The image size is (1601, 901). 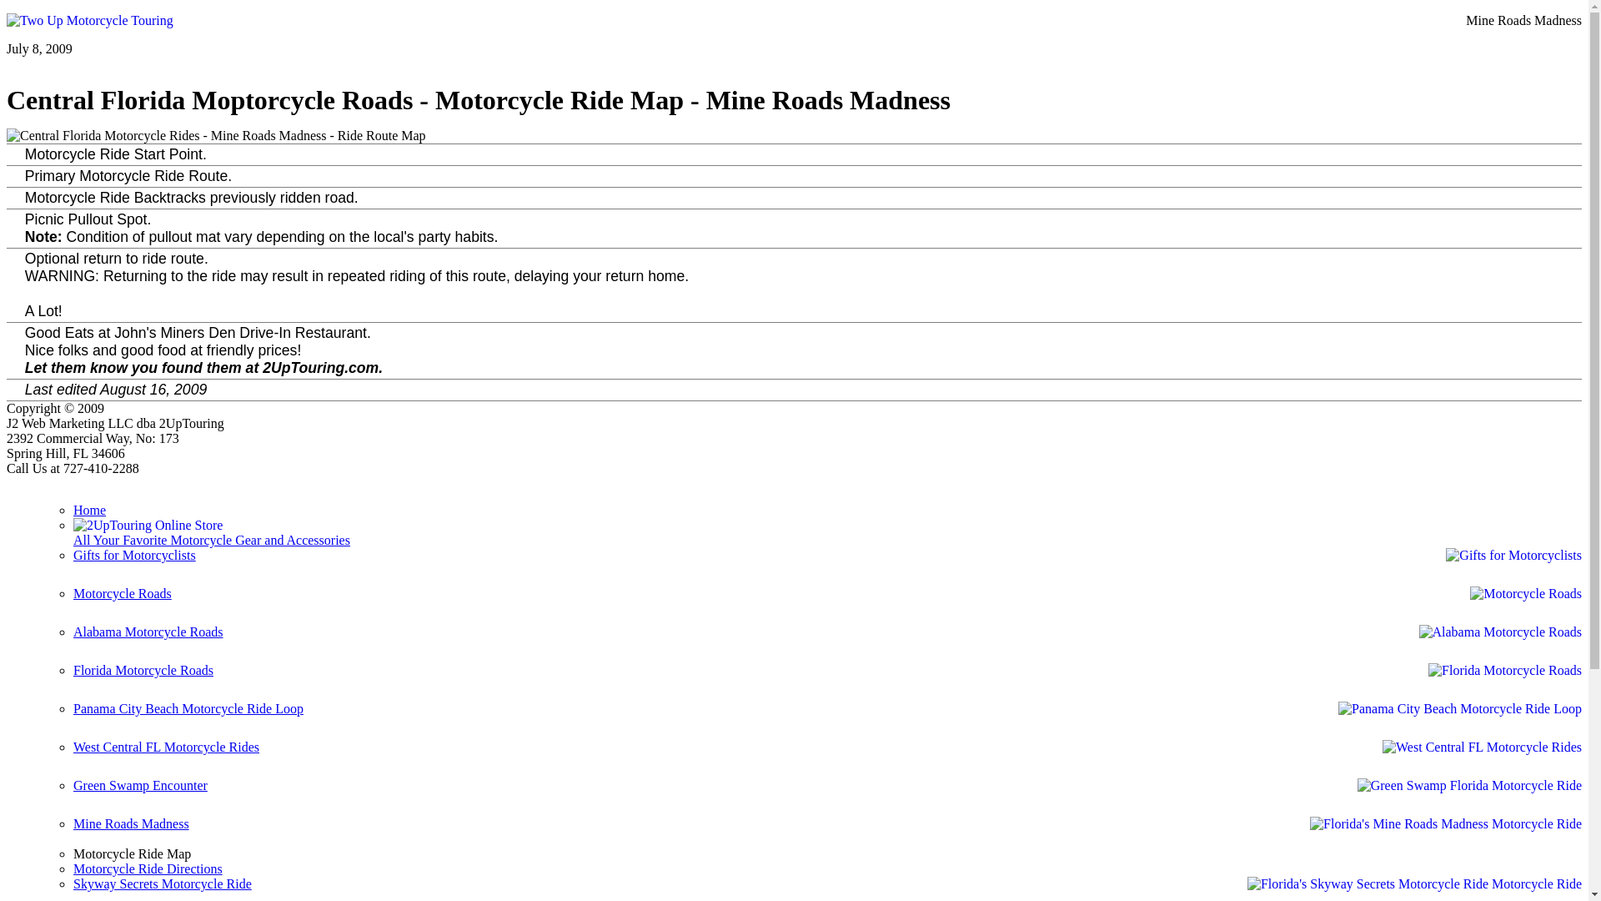 What do you see at coordinates (148, 869) in the screenshot?
I see `Motorcycle Ride Directions` at bounding box center [148, 869].